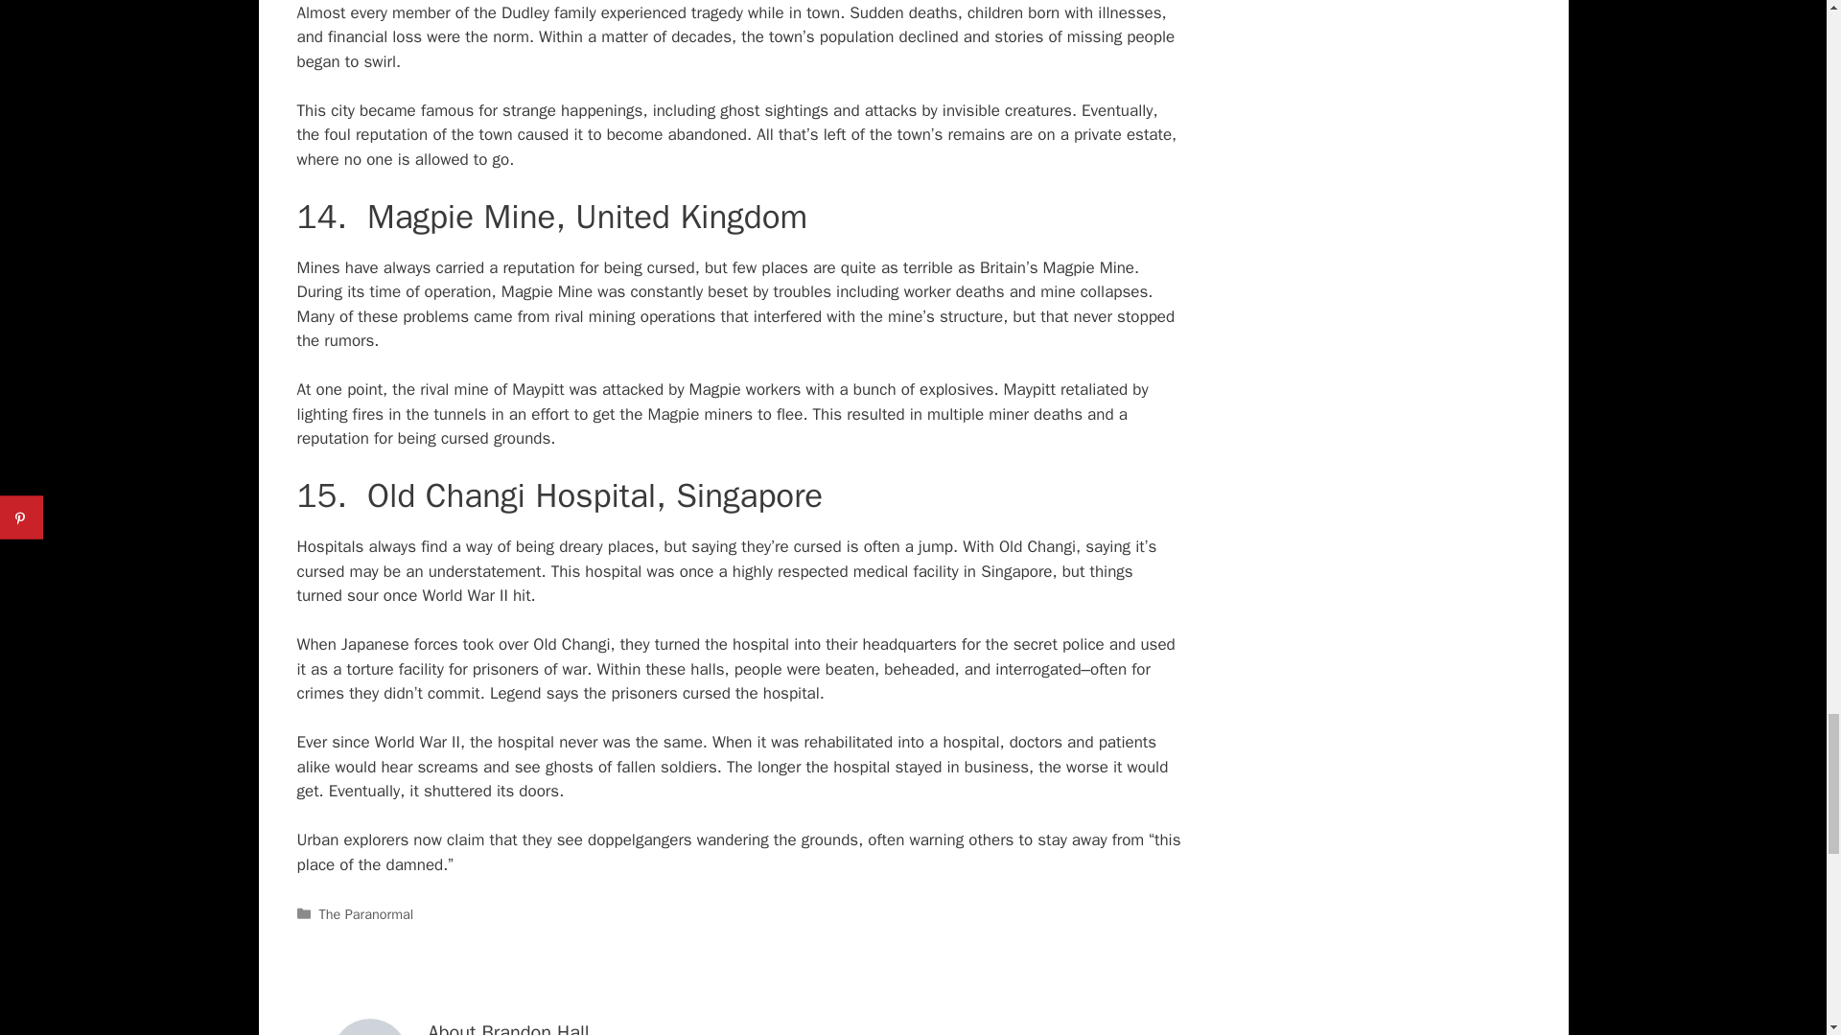 The width and height of the screenshot is (1841, 1035). What do you see at coordinates (508, 1026) in the screenshot?
I see `Read more` at bounding box center [508, 1026].